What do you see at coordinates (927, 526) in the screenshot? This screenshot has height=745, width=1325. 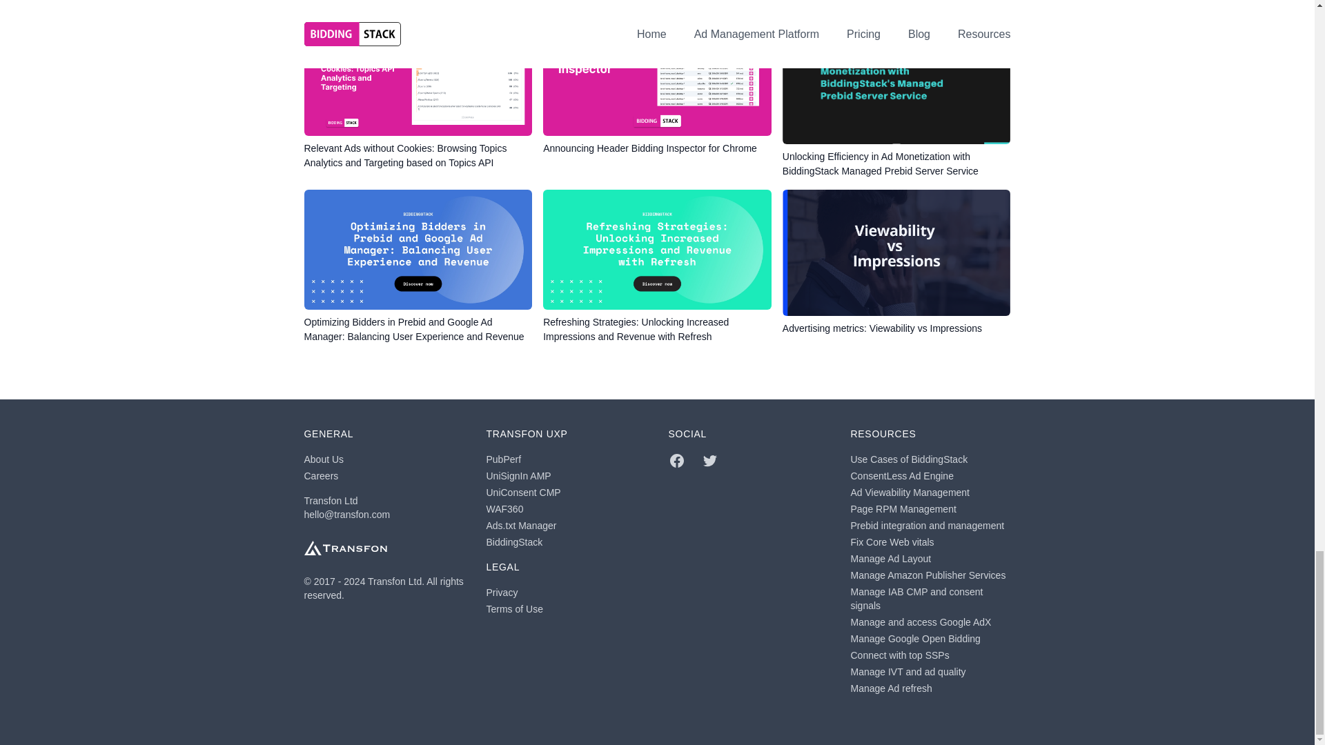 I see `Prebid Management` at bounding box center [927, 526].